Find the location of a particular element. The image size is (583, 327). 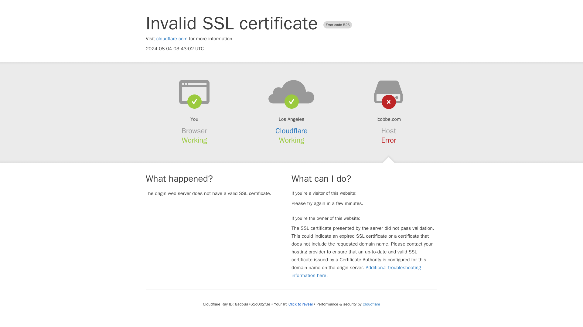

Additional troubleshooting information here. is located at coordinates (356, 271).